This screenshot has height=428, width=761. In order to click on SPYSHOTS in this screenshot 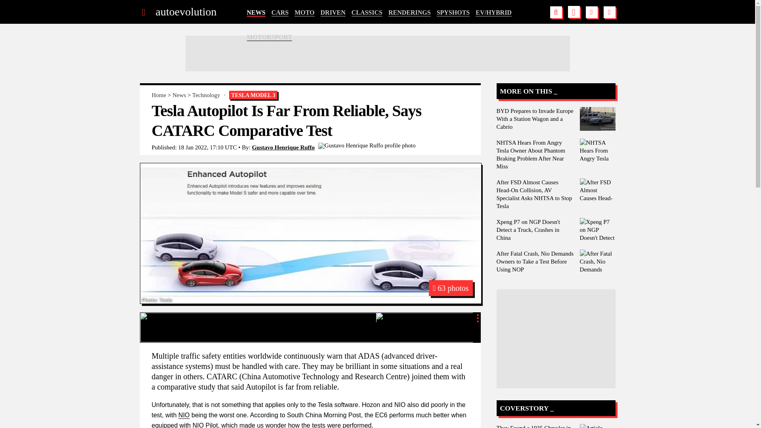, I will do `click(453, 13)`.